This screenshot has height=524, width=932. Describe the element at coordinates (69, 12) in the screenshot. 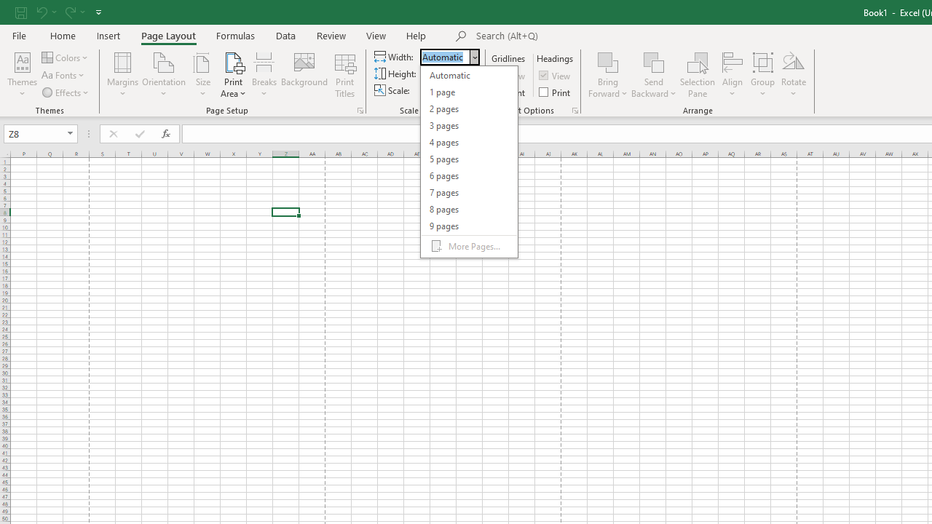

I see `Redo` at that location.